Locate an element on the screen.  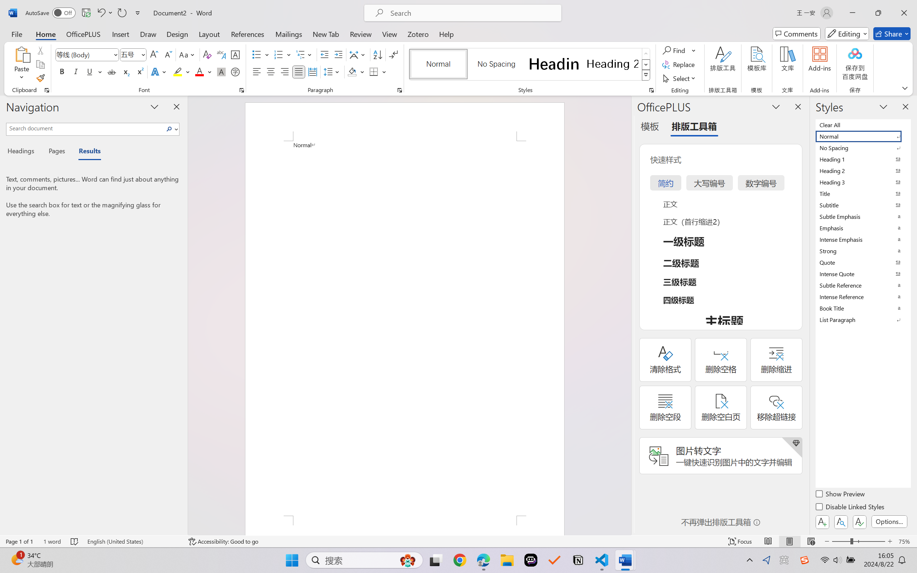
OfficePLUS is located at coordinates (83, 34).